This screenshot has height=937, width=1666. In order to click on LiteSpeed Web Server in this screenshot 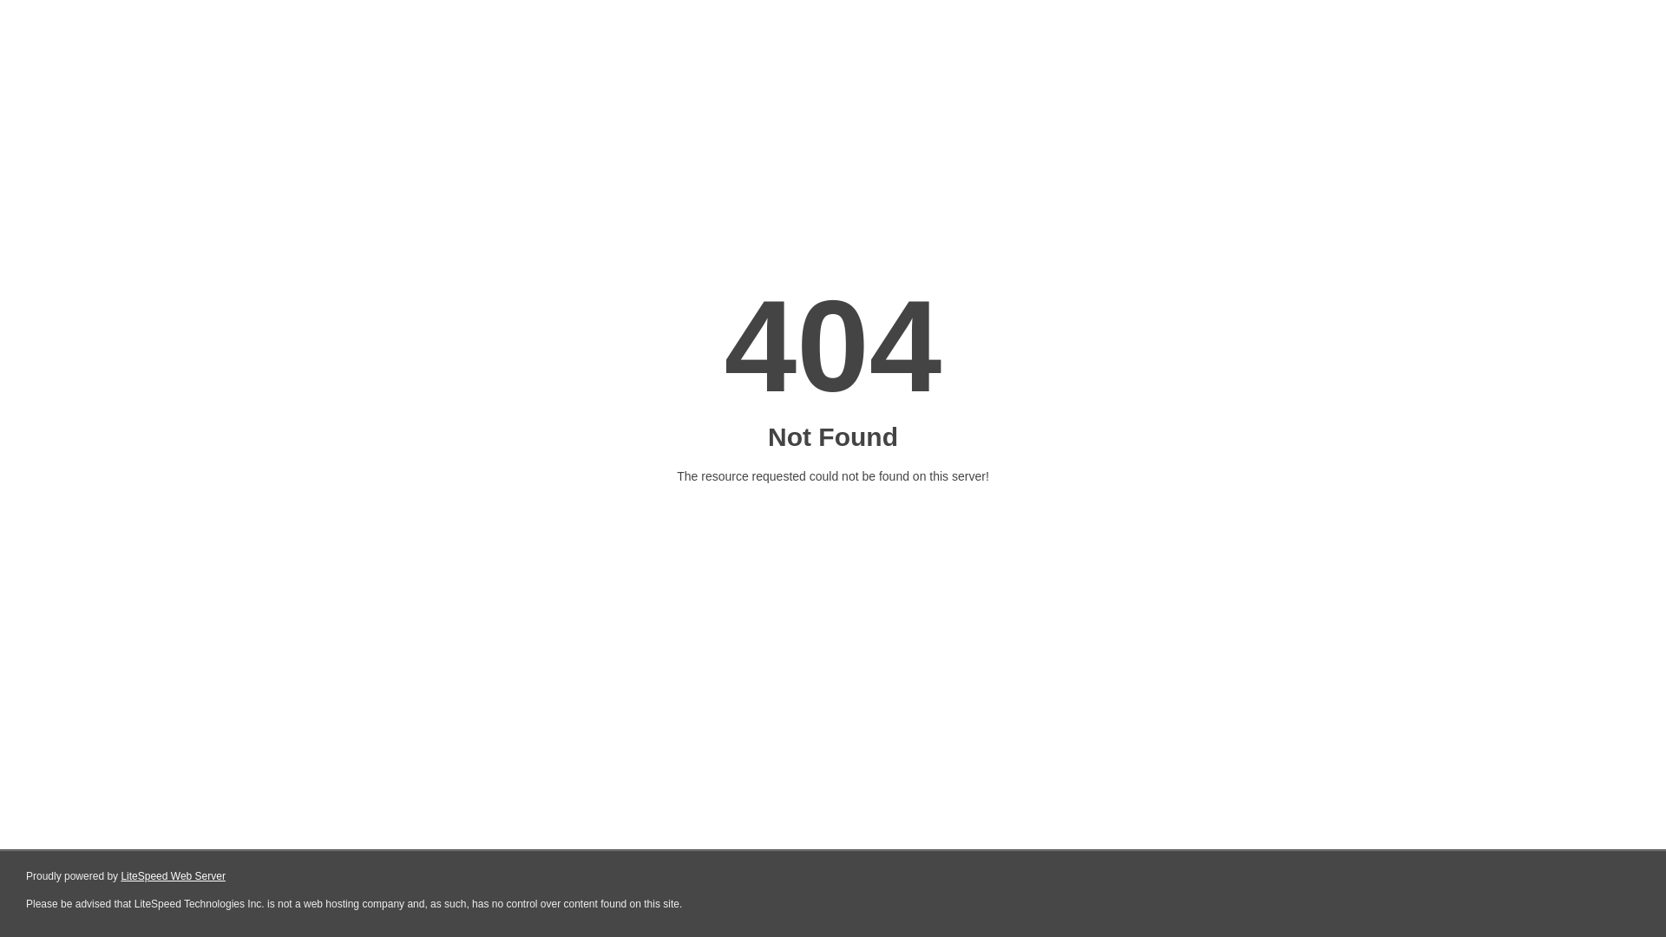, I will do `click(174, 876)`.